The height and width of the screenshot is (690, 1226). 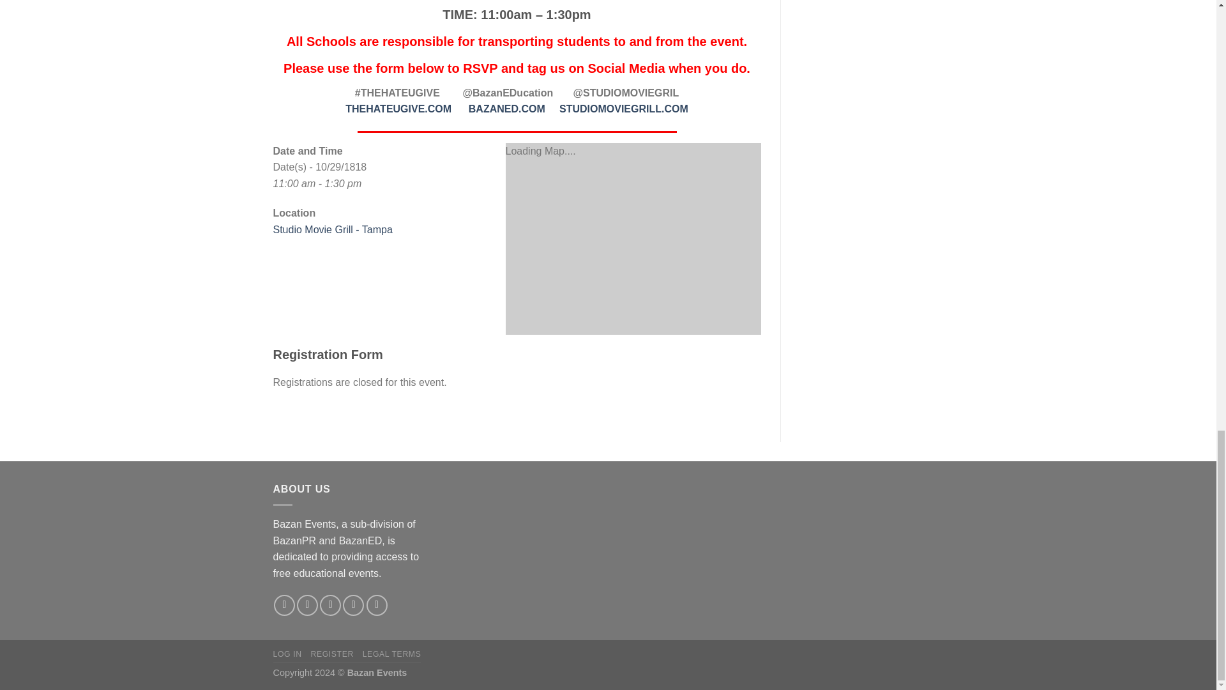 I want to click on LOG IN, so click(x=287, y=654).